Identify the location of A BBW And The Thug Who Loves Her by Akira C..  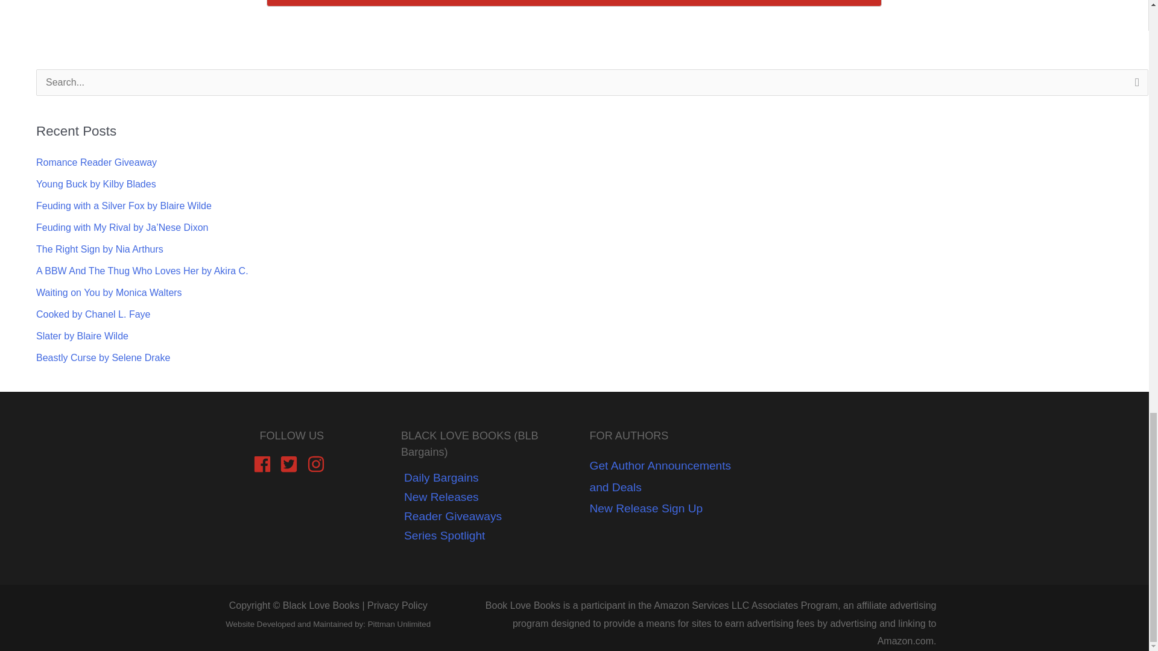
(142, 270).